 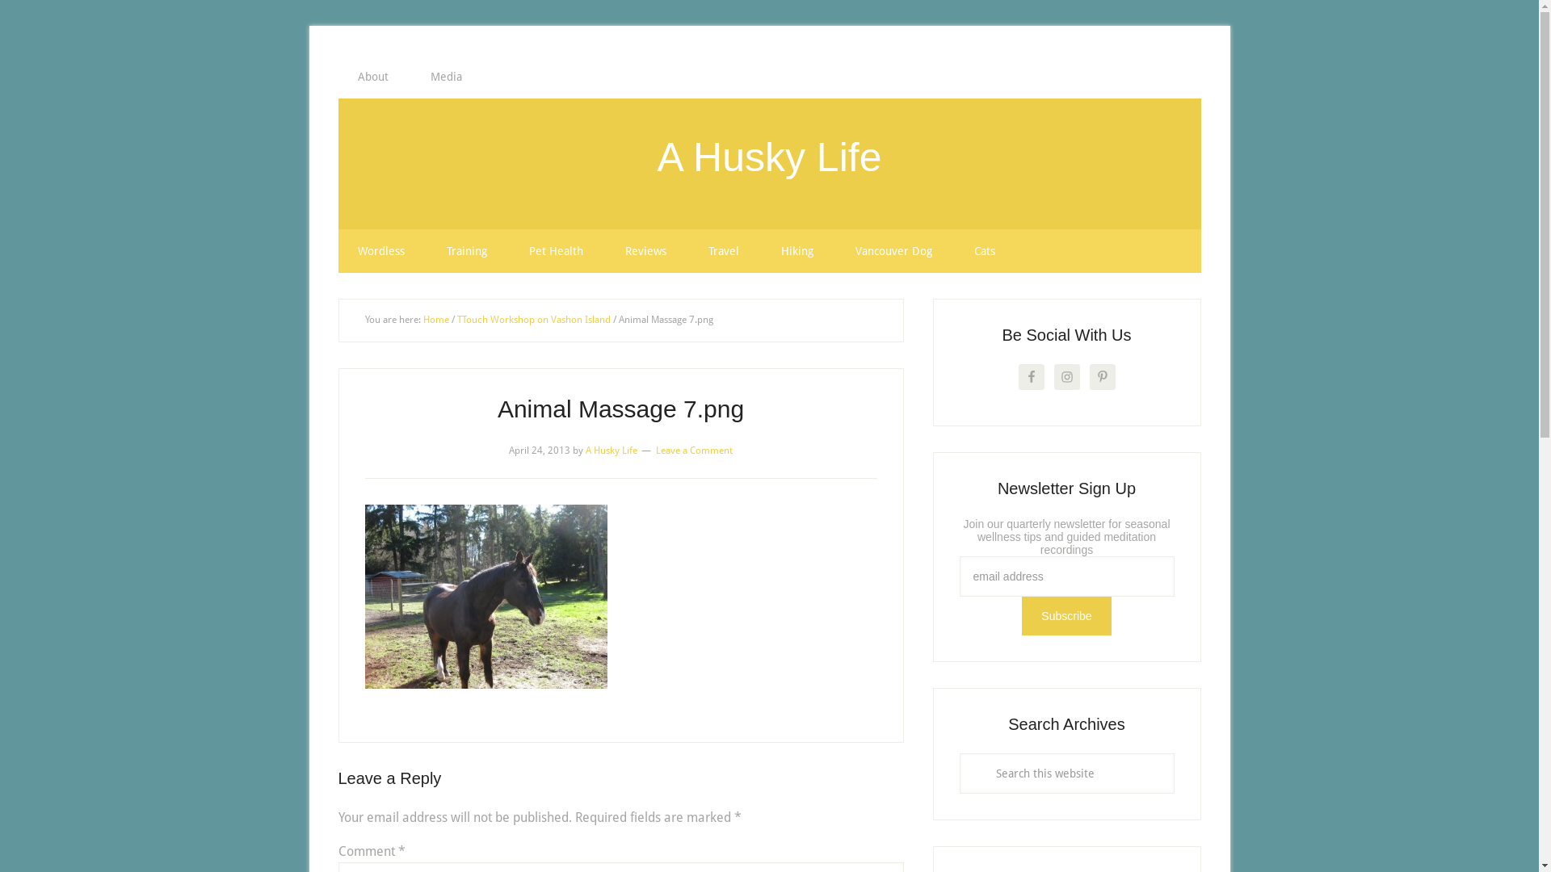 I want to click on A Husky Life, so click(x=612, y=450).